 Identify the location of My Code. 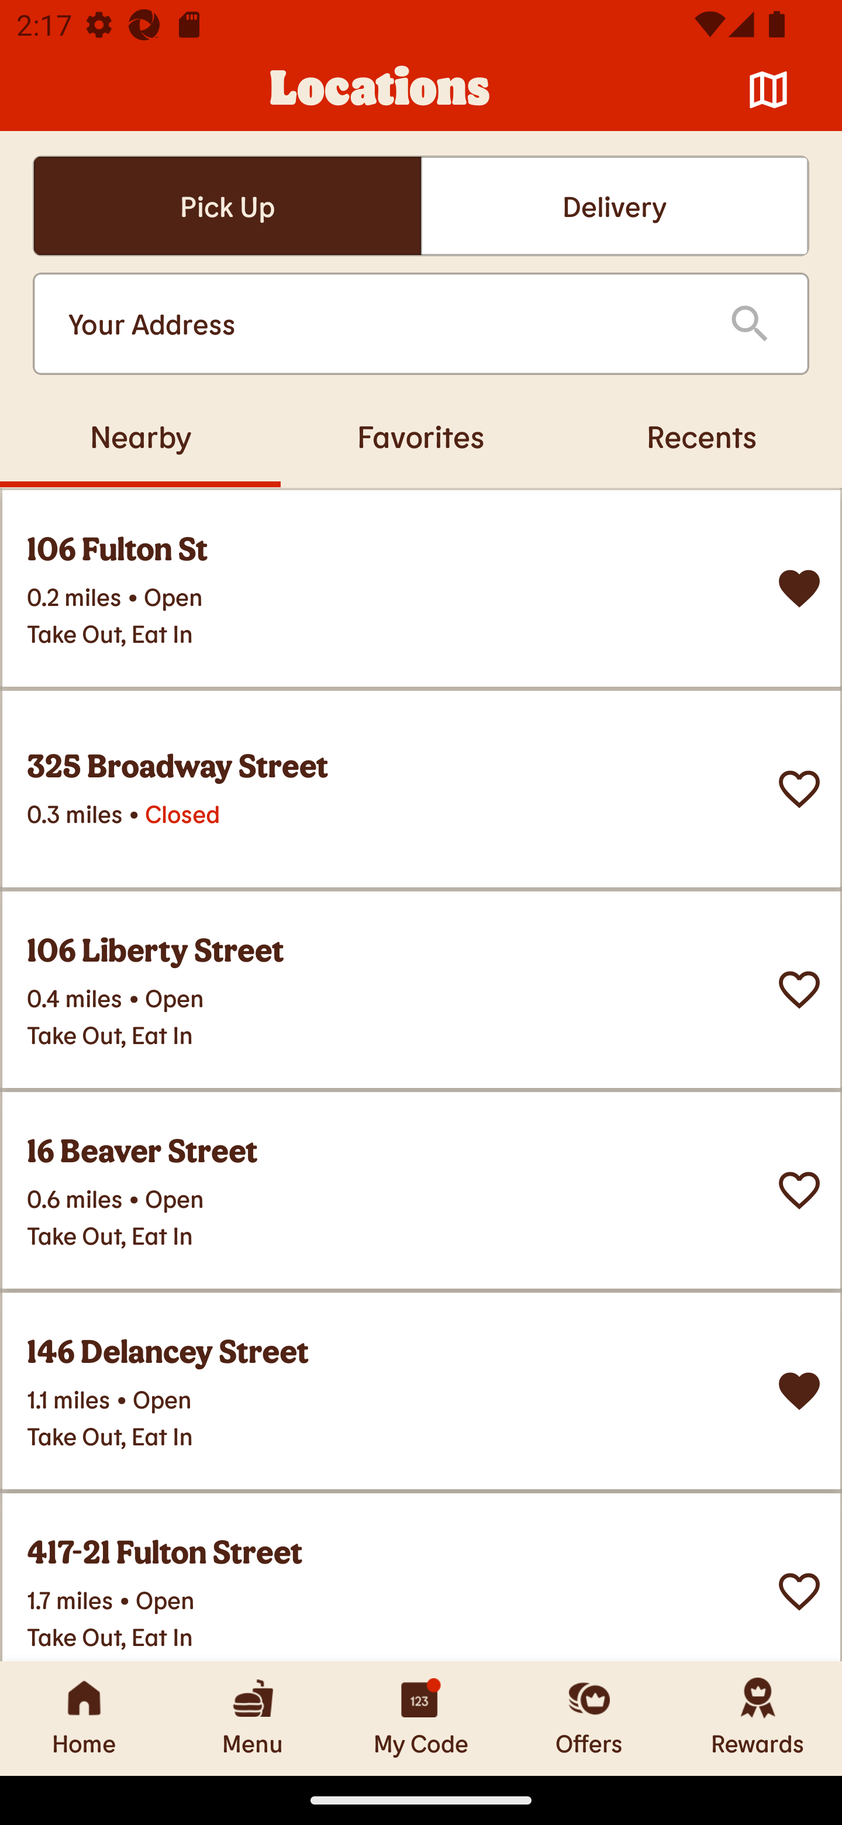
(421, 1718).